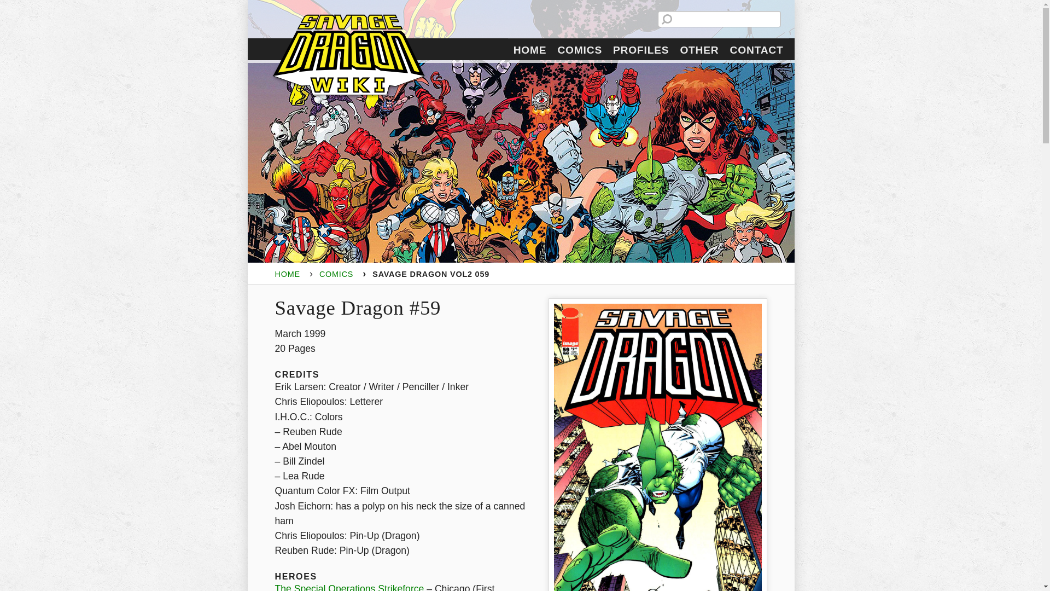 The height and width of the screenshot is (591, 1050). Describe the element at coordinates (336, 274) in the screenshot. I see `Go to Comics` at that location.